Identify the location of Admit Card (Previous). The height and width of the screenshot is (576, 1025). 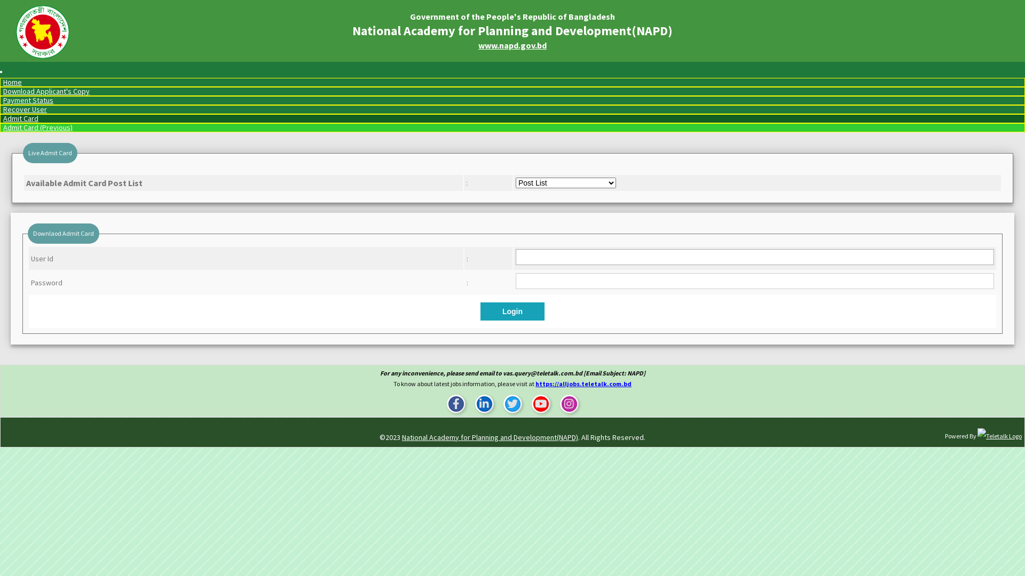
(38, 127).